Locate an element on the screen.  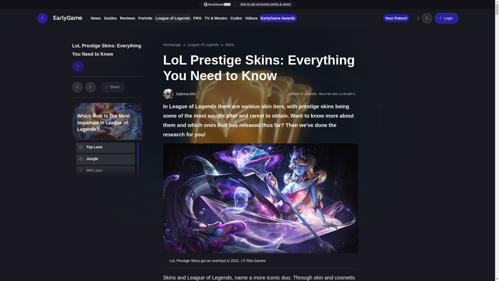
EarlyGame Awards is located at coordinates (278, 18).